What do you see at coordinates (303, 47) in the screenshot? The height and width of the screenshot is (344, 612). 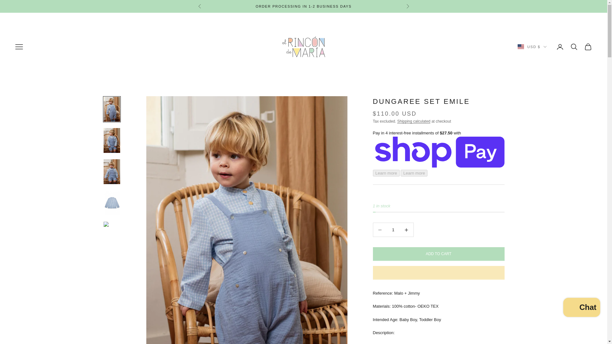 I see `El Rincon de Maria` at bounding box center [303, 47].